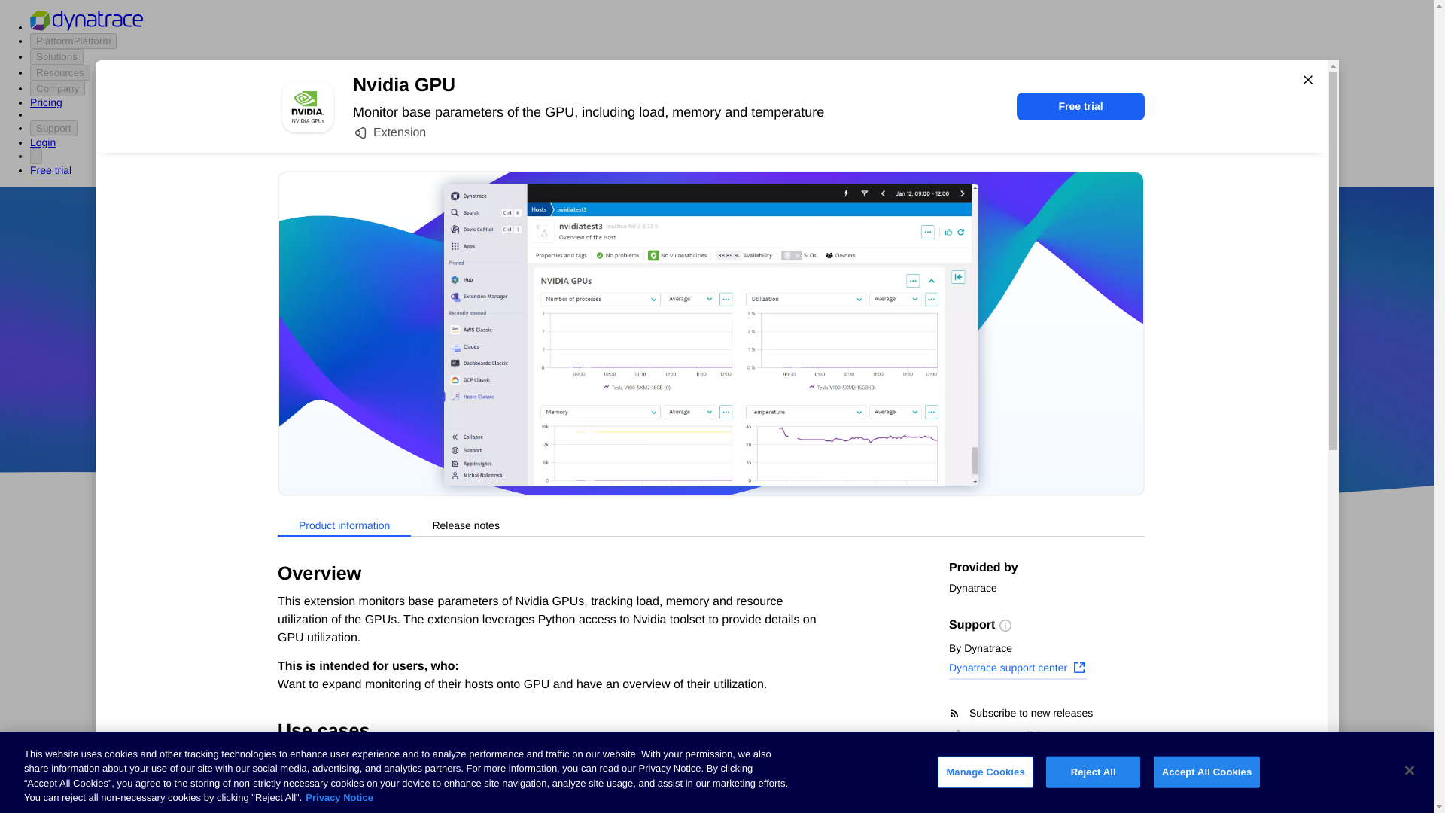 The width and height of the screenshot is (1445, 813). Describe the element at coordinates (602, 719) in the screenshot. I see `WIPRO Holmes` at that location.